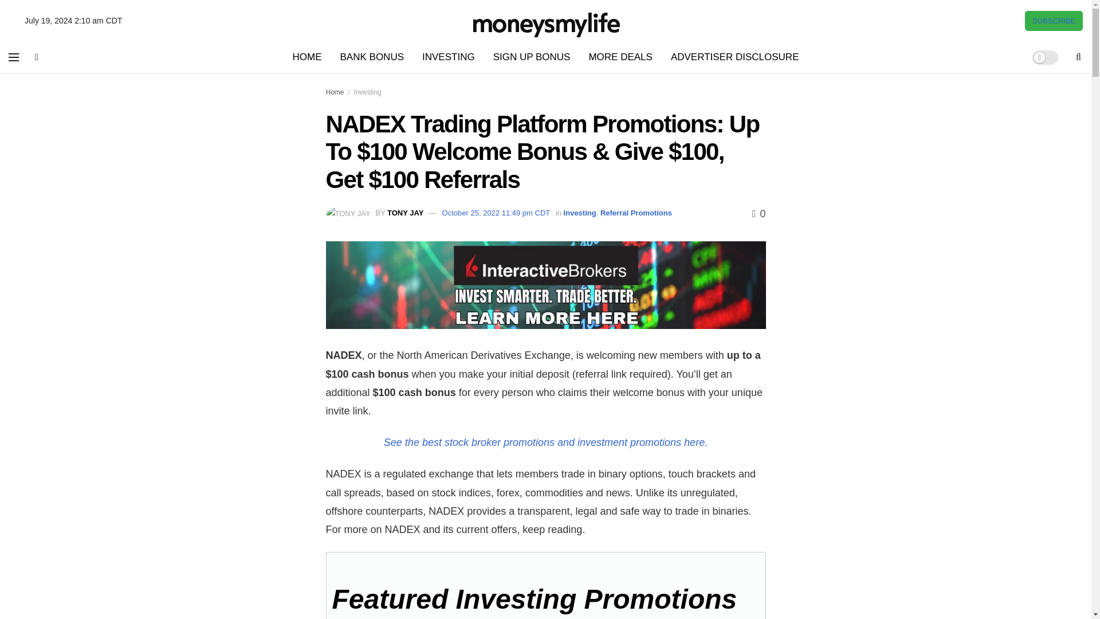 This screenshot has width=1100, height=619. What do you see at coordinates (620, 57) in the screenshot?
I see `MORE DEALS` at bounding box center [620, 57].